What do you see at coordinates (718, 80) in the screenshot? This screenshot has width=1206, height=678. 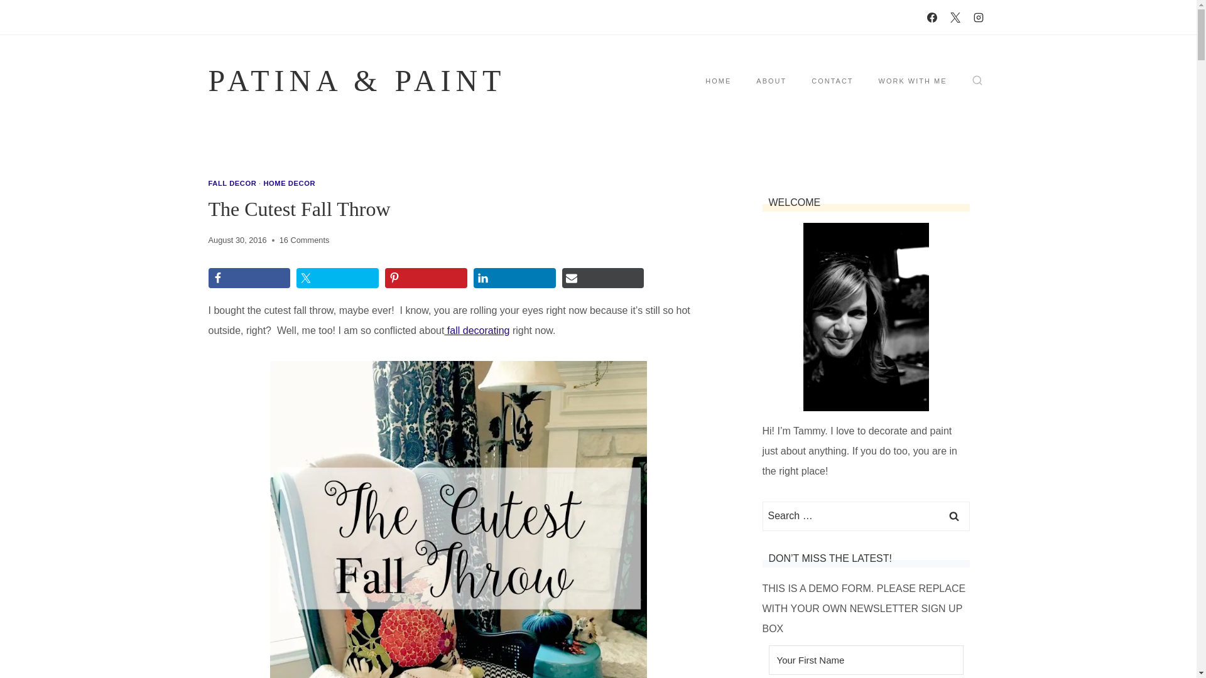 I see `HOME` at bounding box center [718, 80].